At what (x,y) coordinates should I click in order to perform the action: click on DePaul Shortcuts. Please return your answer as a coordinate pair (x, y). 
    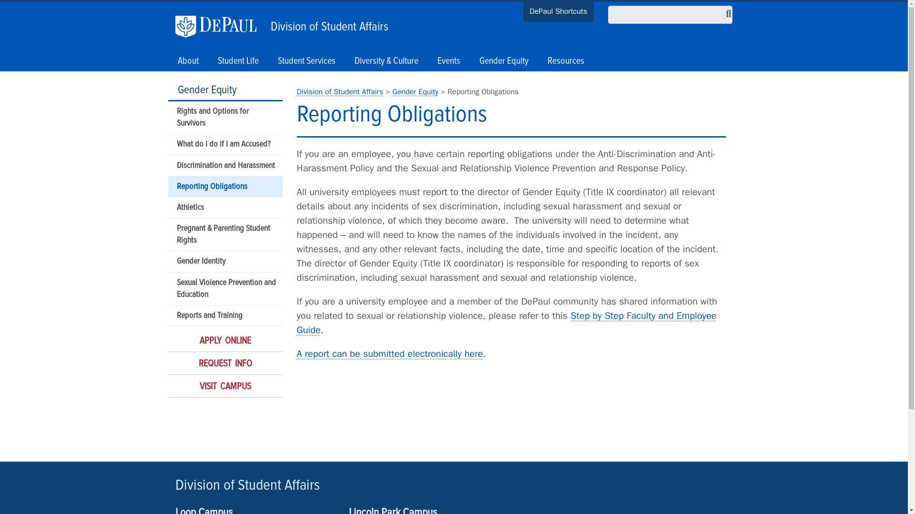
    Looking at the image, I should click on (559, 12).